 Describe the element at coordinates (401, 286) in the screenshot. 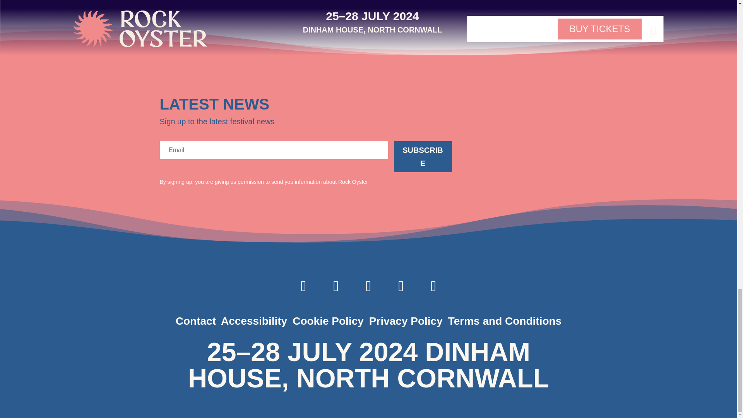

I see `Follow on Spotify` at that location.